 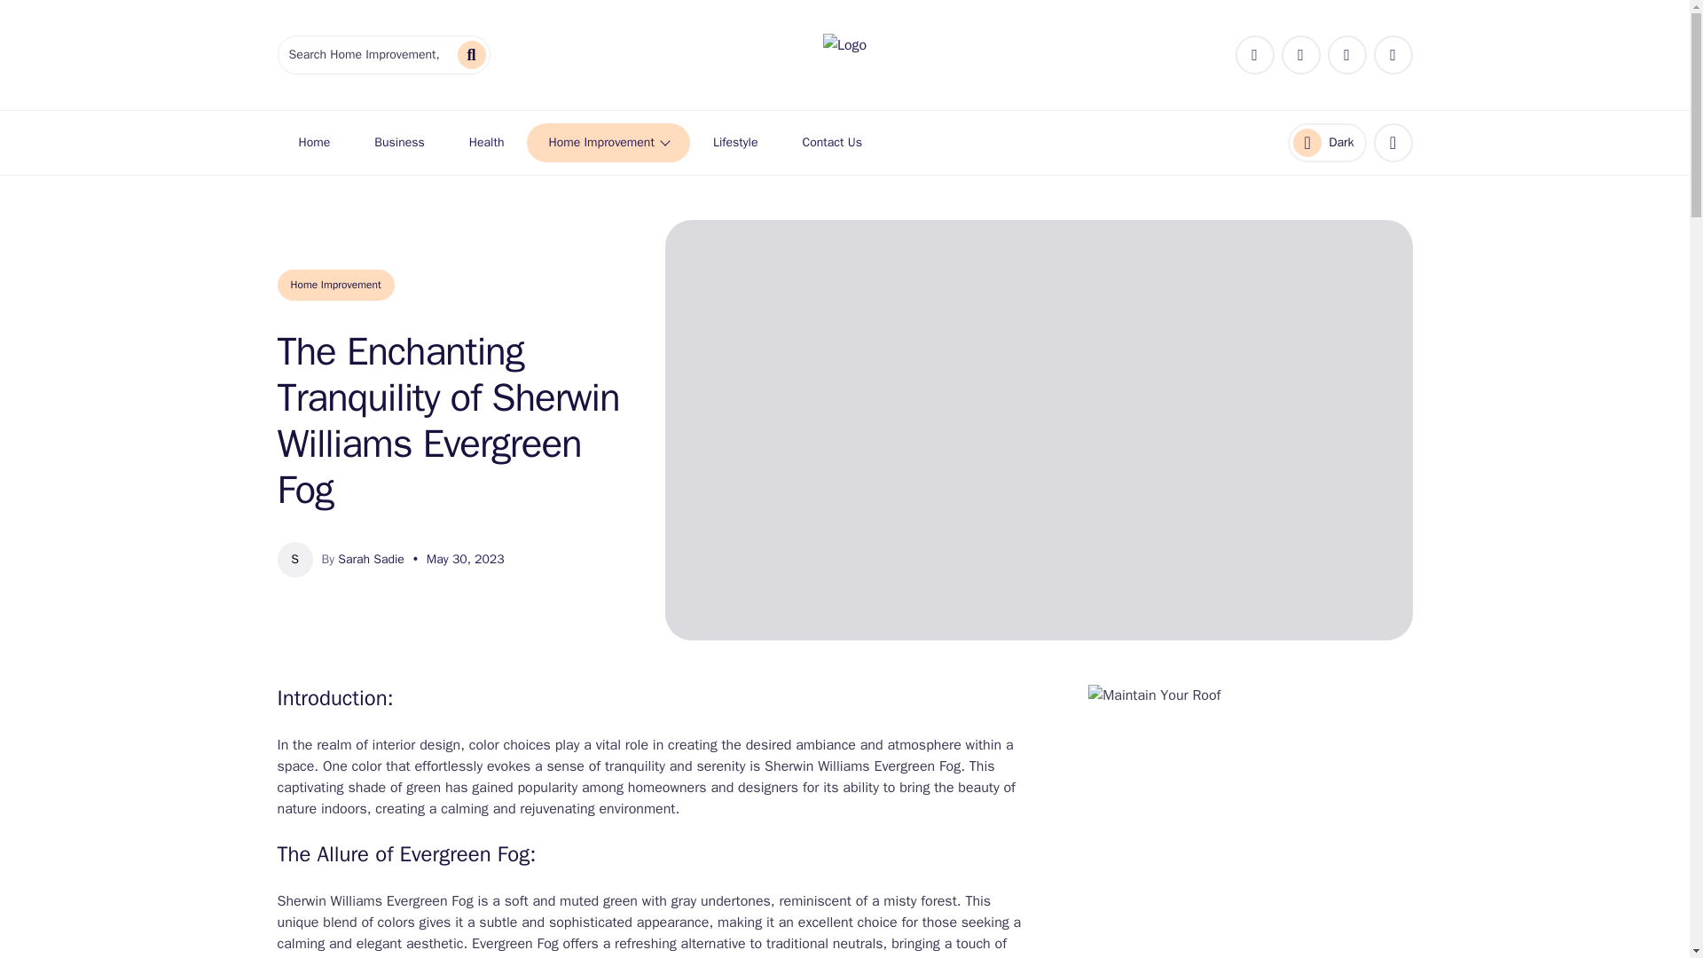 I want to click on Lifestyle, so click(x=735, y=142).